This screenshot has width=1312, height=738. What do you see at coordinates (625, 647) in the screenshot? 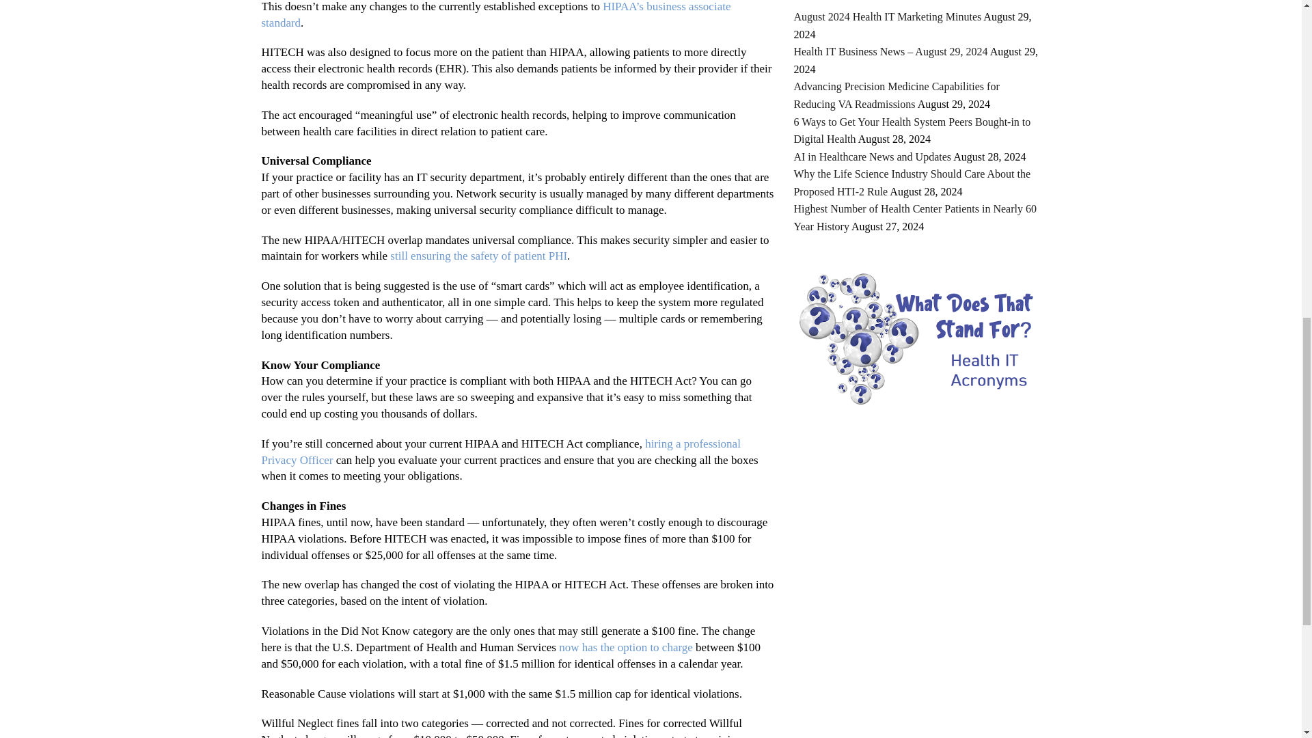
I see `now has the option to charge` at bounding box center [625, 647].